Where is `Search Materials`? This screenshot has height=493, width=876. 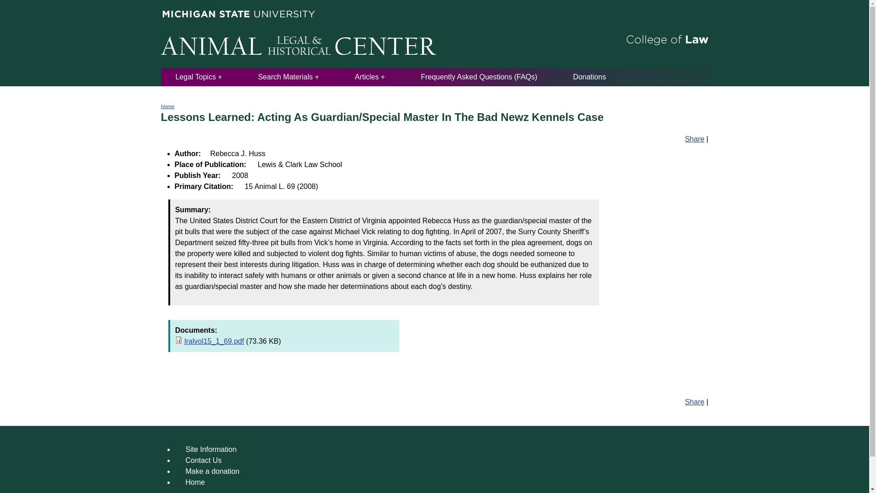
Search Materials is located at coordinates (288, 77).